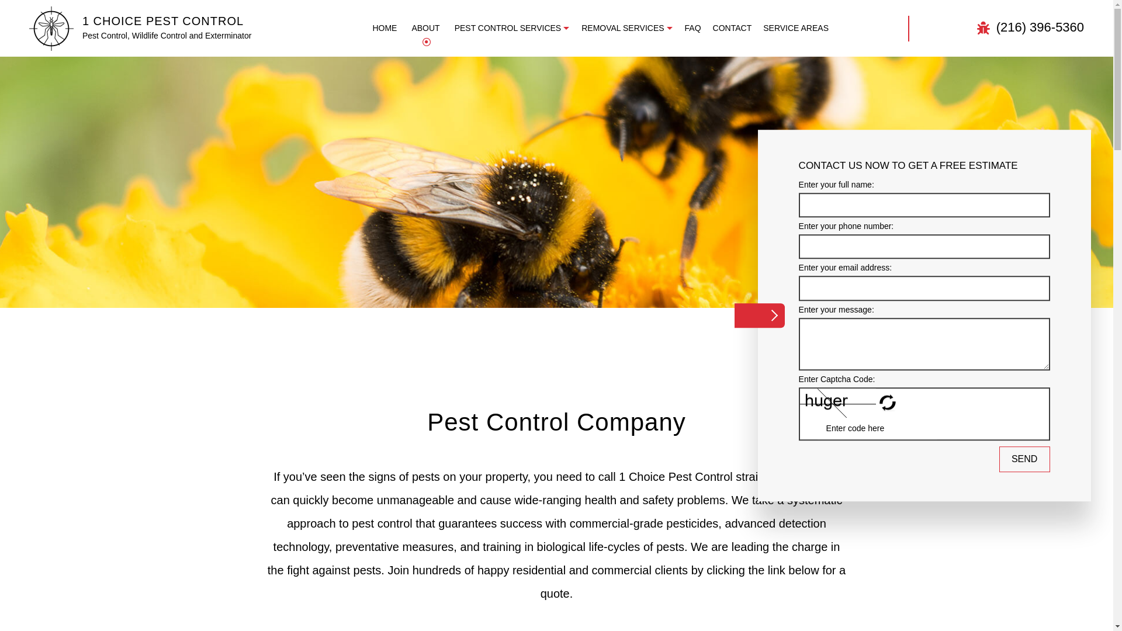 Image resolution: width=1122 pixels, height=631 pixels. Describe the element at coordinates (512, 28) in the screenshot. I see `PEST CONTROL SERVICES` at that location.